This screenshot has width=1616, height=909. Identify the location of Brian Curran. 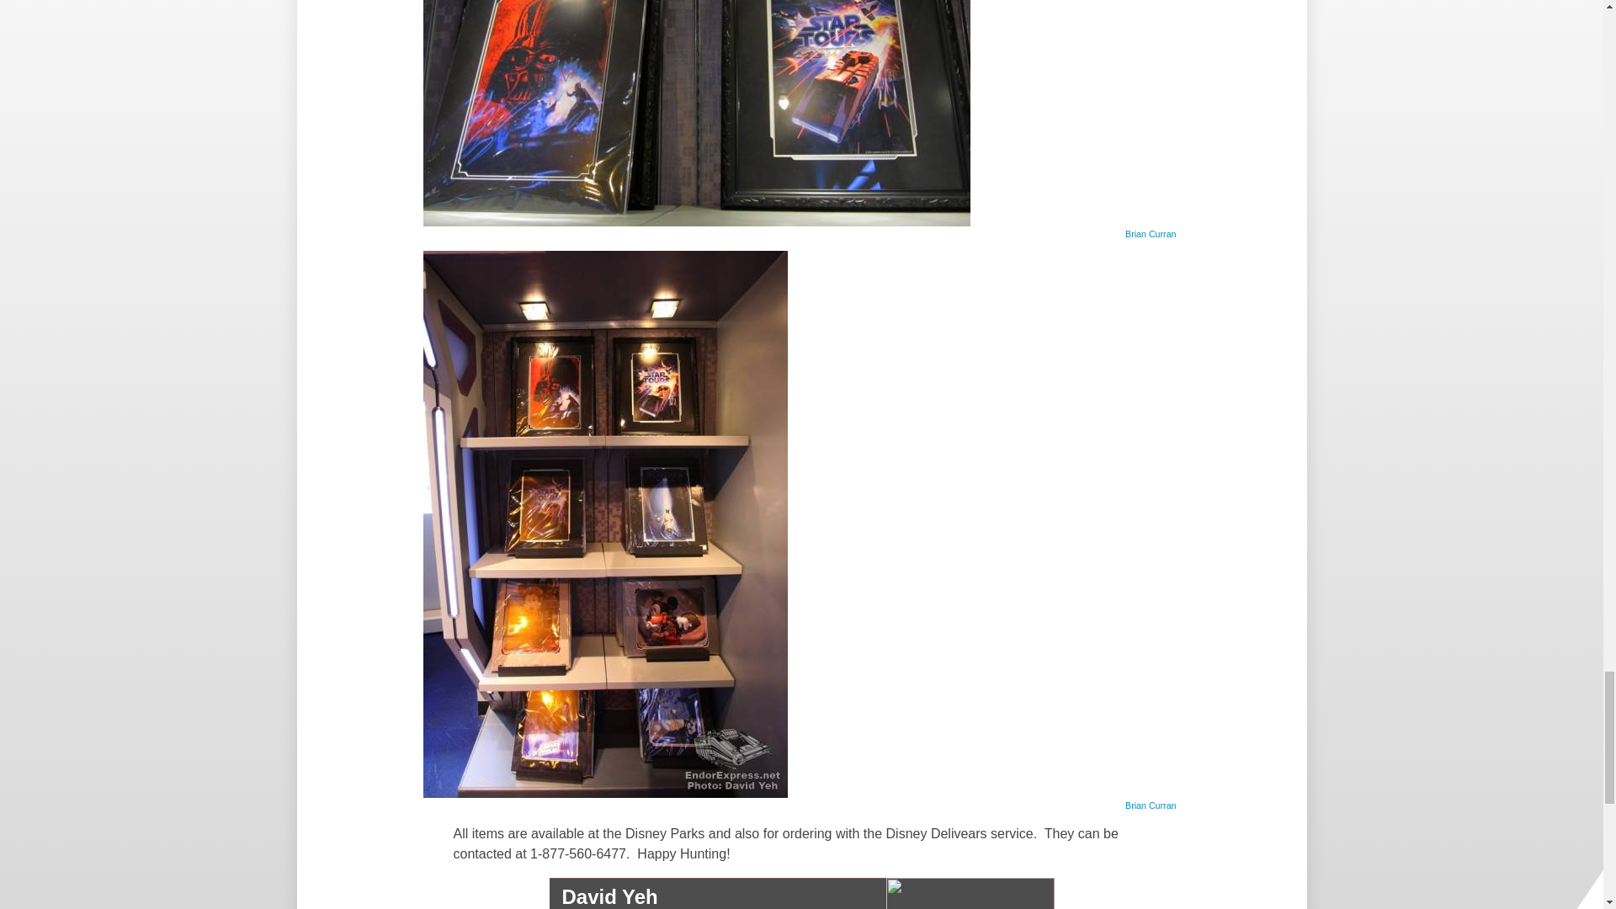
(1150, 805).